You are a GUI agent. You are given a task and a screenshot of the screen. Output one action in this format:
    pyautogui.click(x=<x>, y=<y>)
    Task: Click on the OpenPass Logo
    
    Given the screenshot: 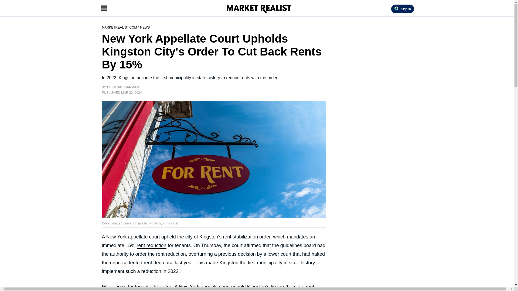 What is the action you would take?
    pyautogui.click(x=396, y=8)
    